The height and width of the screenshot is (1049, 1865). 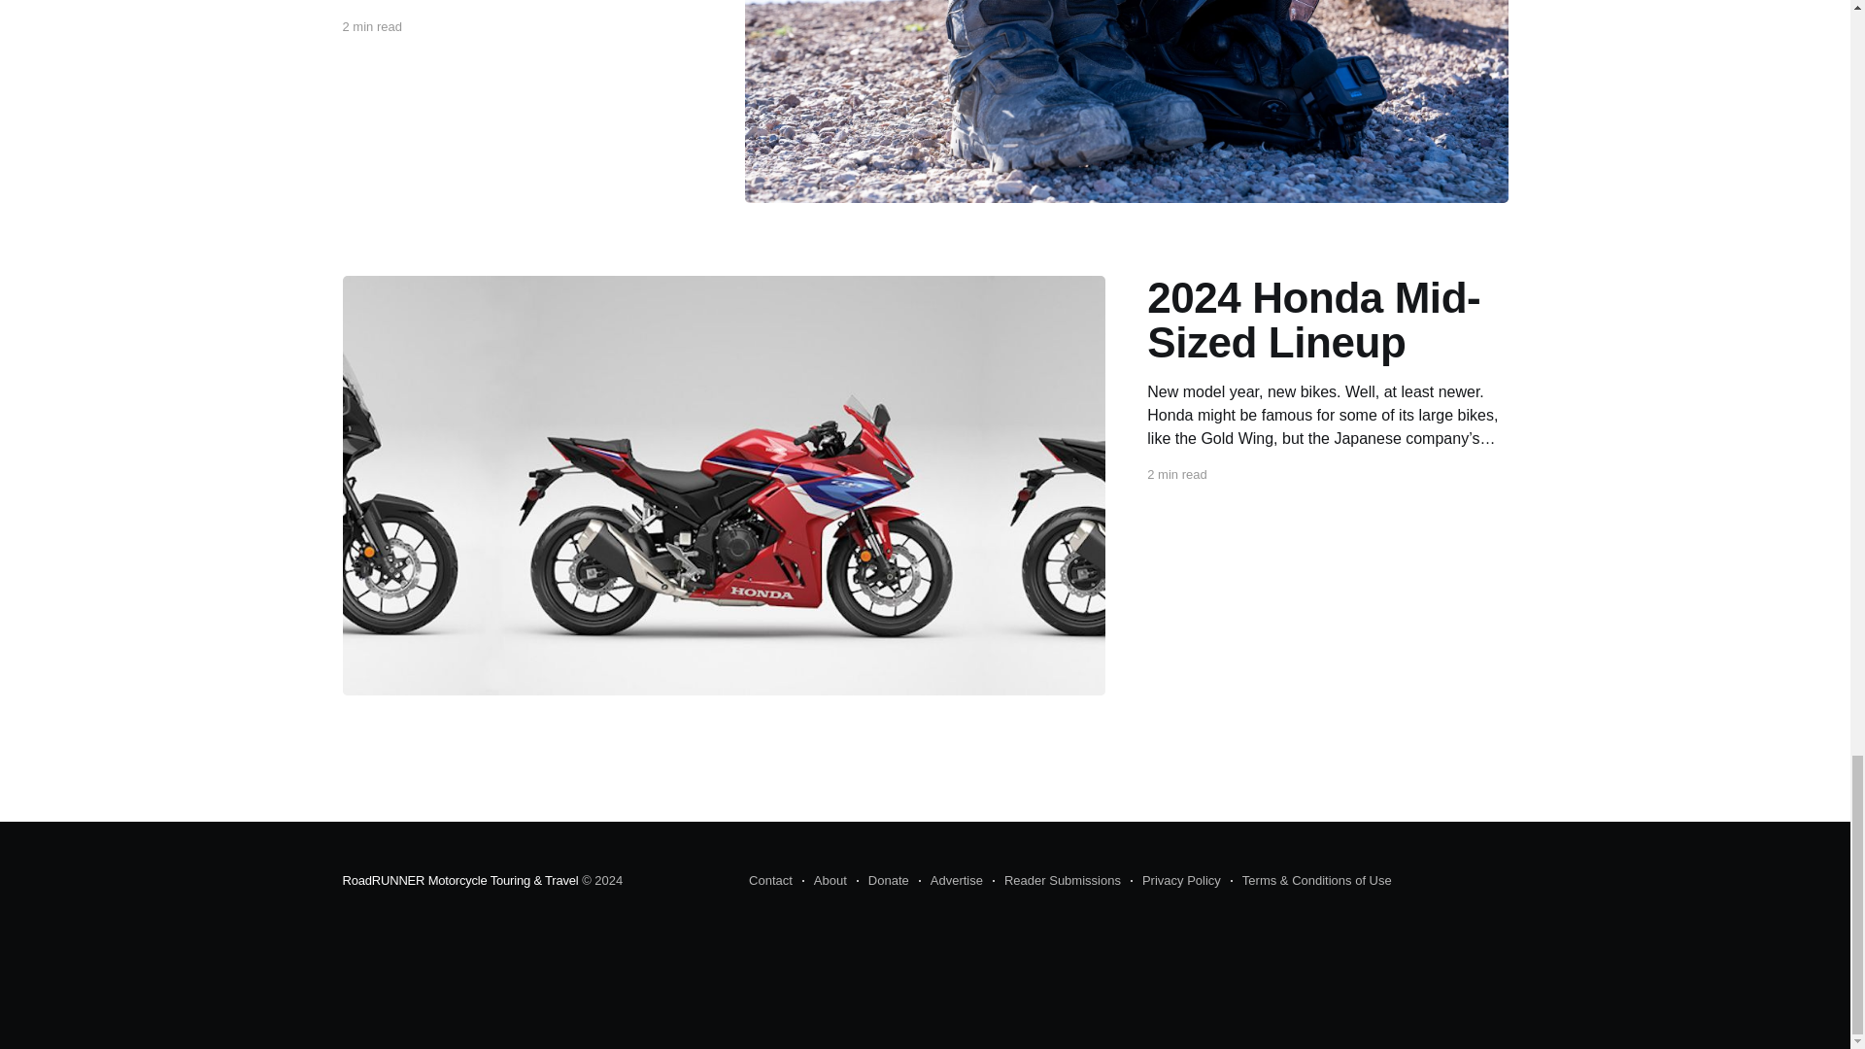 I want to click on About, so click(x=824, y=881).